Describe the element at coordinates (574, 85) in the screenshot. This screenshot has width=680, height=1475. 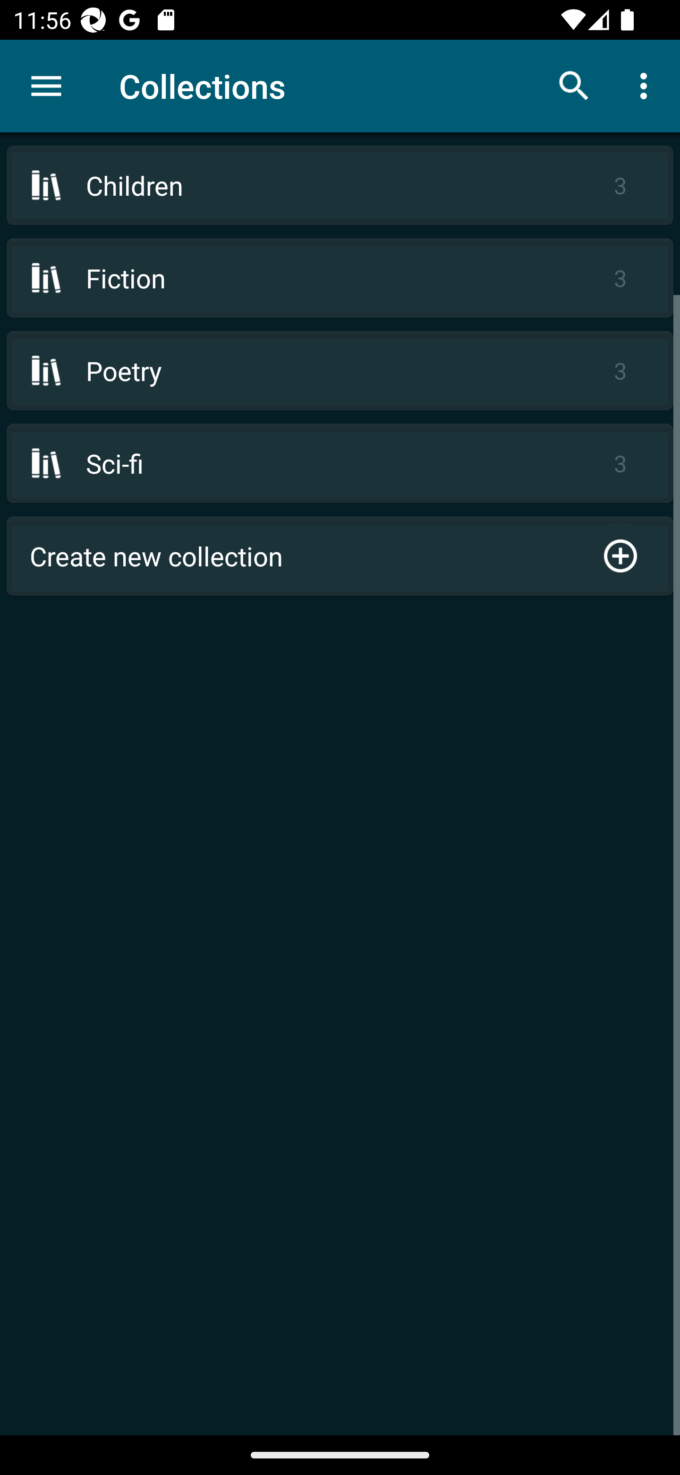
I see `Search books & documents` at that location.